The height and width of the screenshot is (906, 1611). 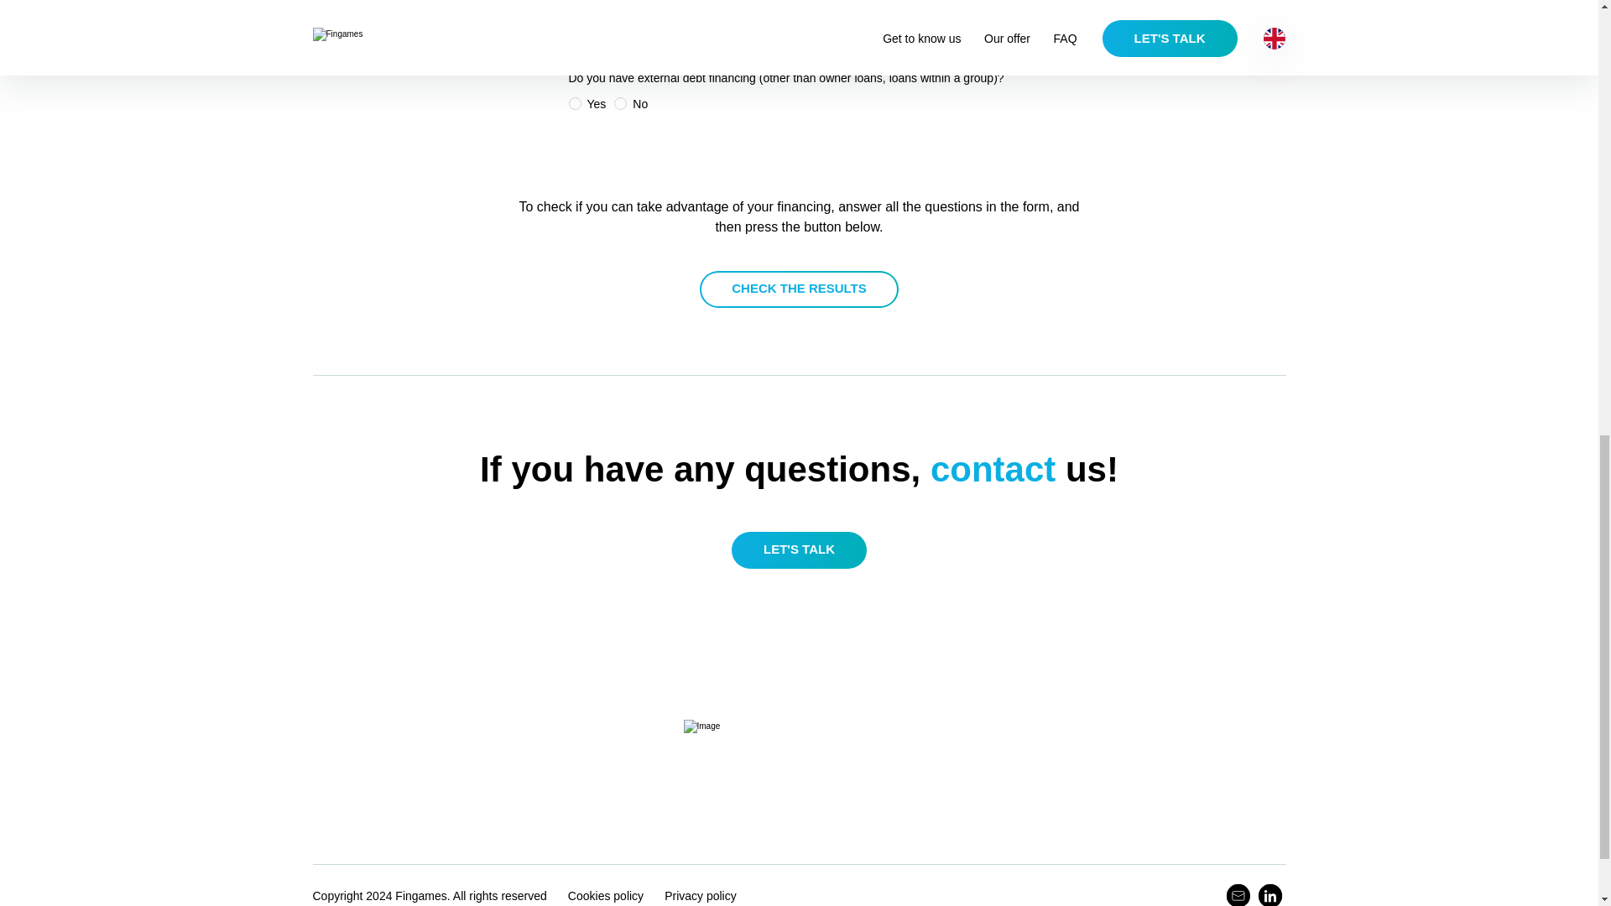 I want to click on LET'S TALK, so click(x=799, y=550).